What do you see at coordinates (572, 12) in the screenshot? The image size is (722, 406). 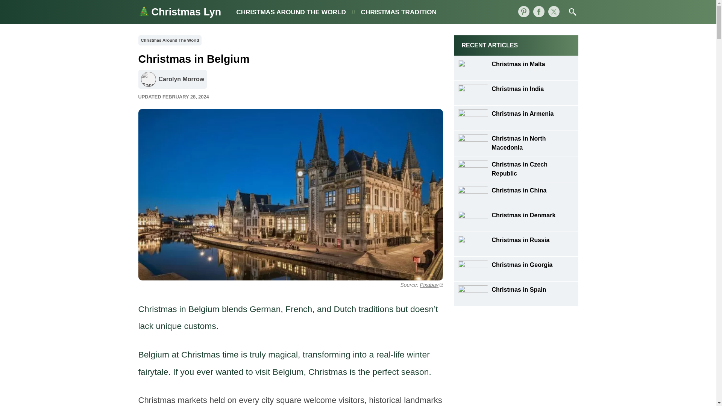 I see `search` at bounding box center [572, 12].